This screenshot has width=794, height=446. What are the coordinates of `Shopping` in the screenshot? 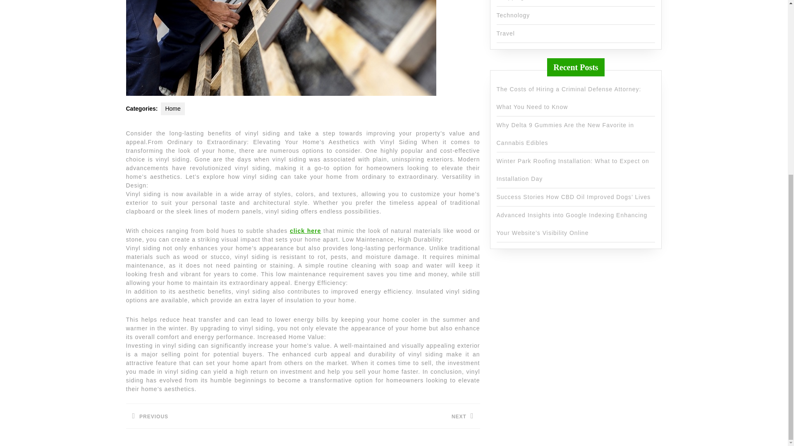 It's located at (513, 15).